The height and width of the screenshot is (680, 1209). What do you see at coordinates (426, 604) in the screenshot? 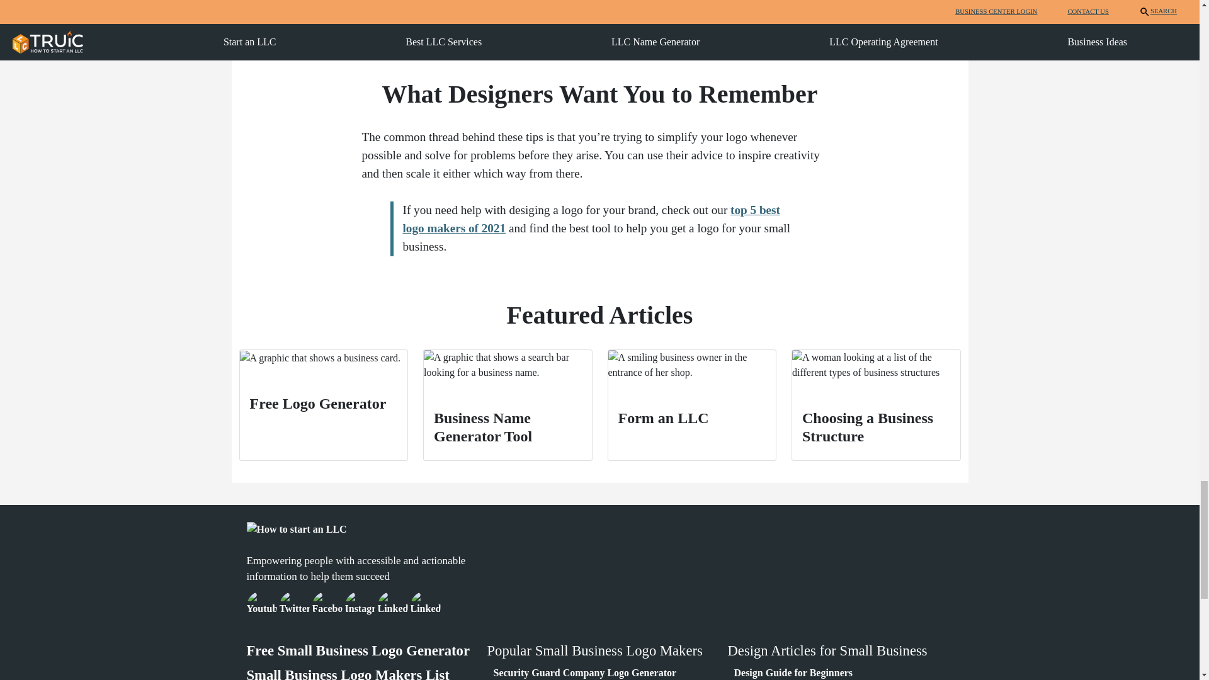
I see `Check us out on LinkedIn` at bounding box center [426, 604].